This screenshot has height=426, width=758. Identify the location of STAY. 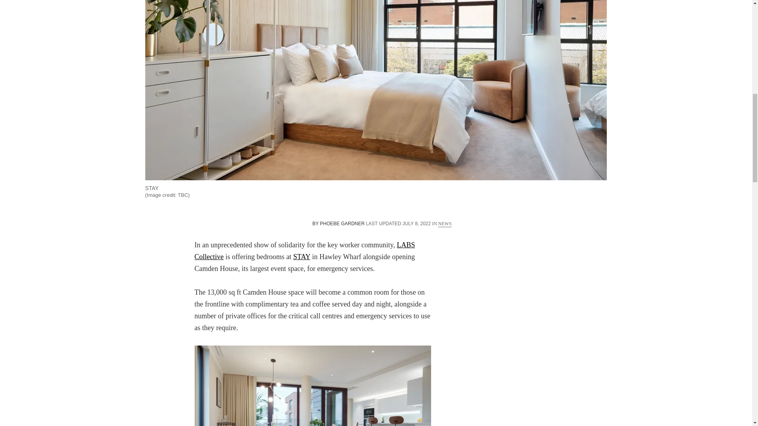
(302, 256).